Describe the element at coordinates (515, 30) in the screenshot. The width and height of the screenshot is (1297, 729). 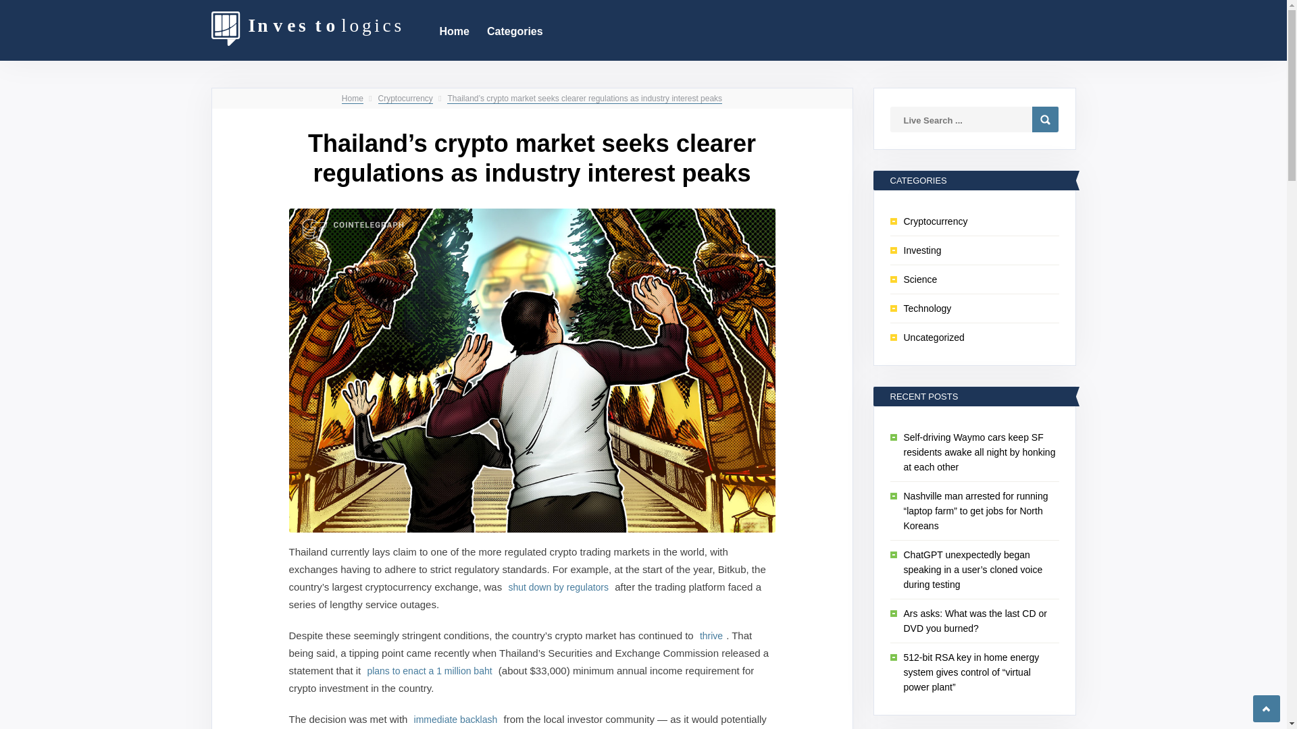
I see `Categories` at that location.